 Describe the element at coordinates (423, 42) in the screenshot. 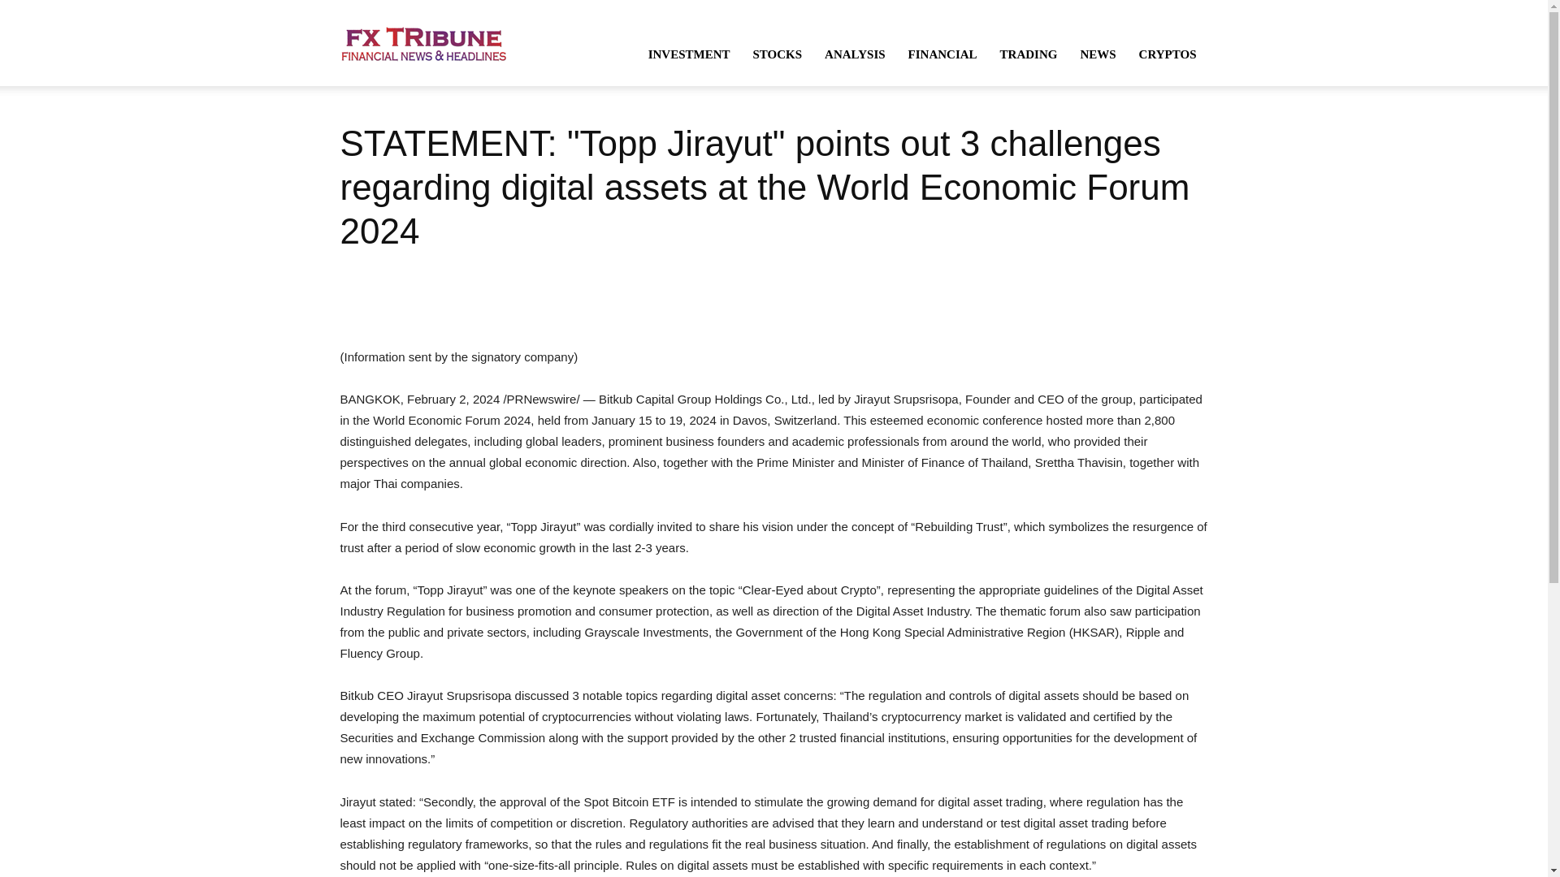

I see `Financial Headlines` at that location.